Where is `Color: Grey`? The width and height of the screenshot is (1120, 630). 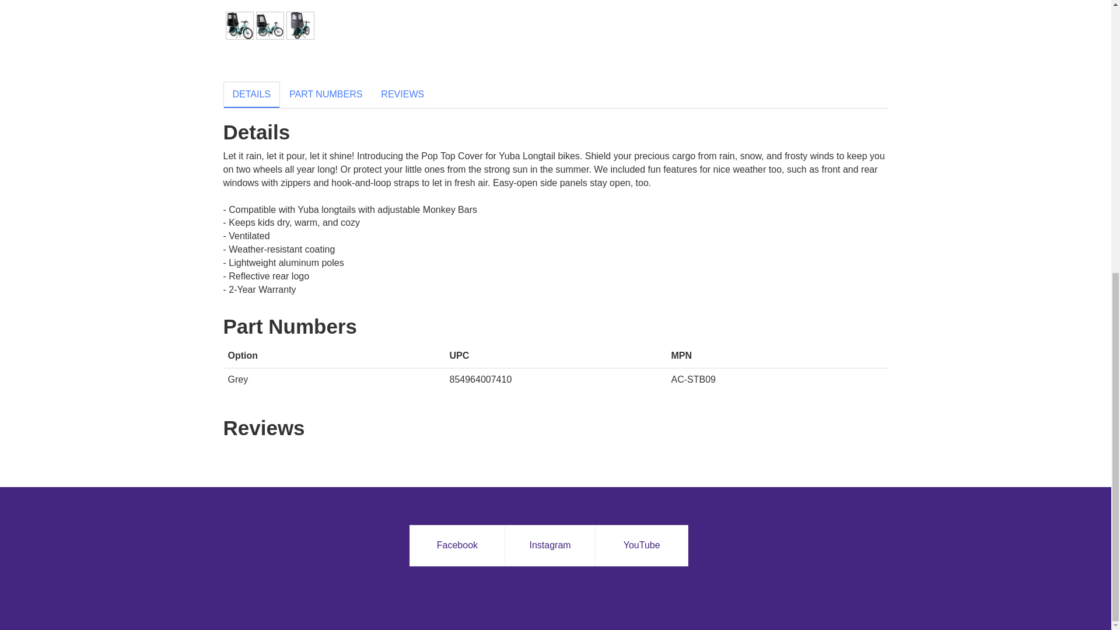 Color: Grey is located at coordinates (239, 25).